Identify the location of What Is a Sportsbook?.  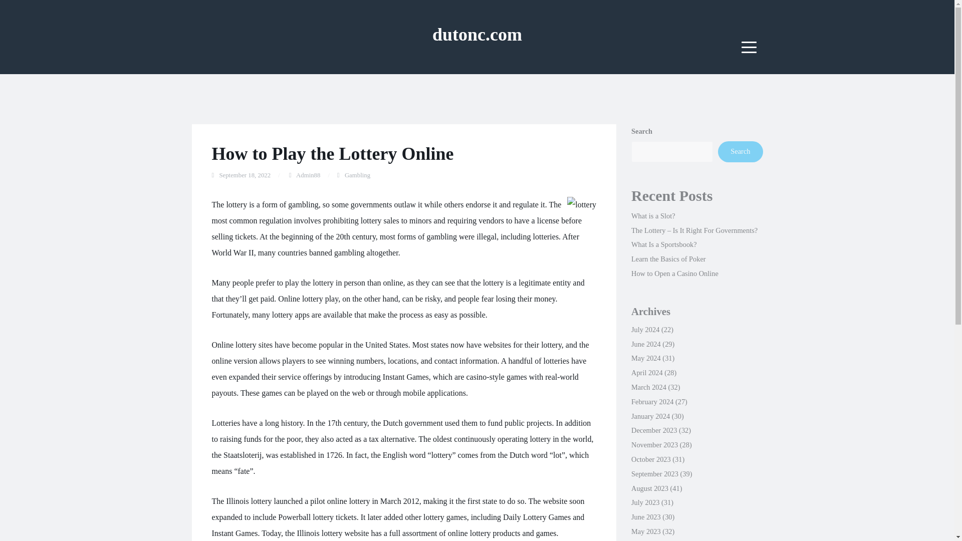
(663, 244).